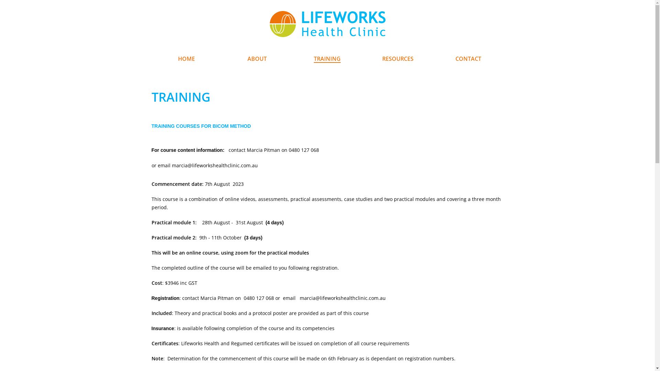 The image size is (660, 371). Describe the element at coordinates (398, 59) in the screenshot. I see `RESOURCES` at that location.